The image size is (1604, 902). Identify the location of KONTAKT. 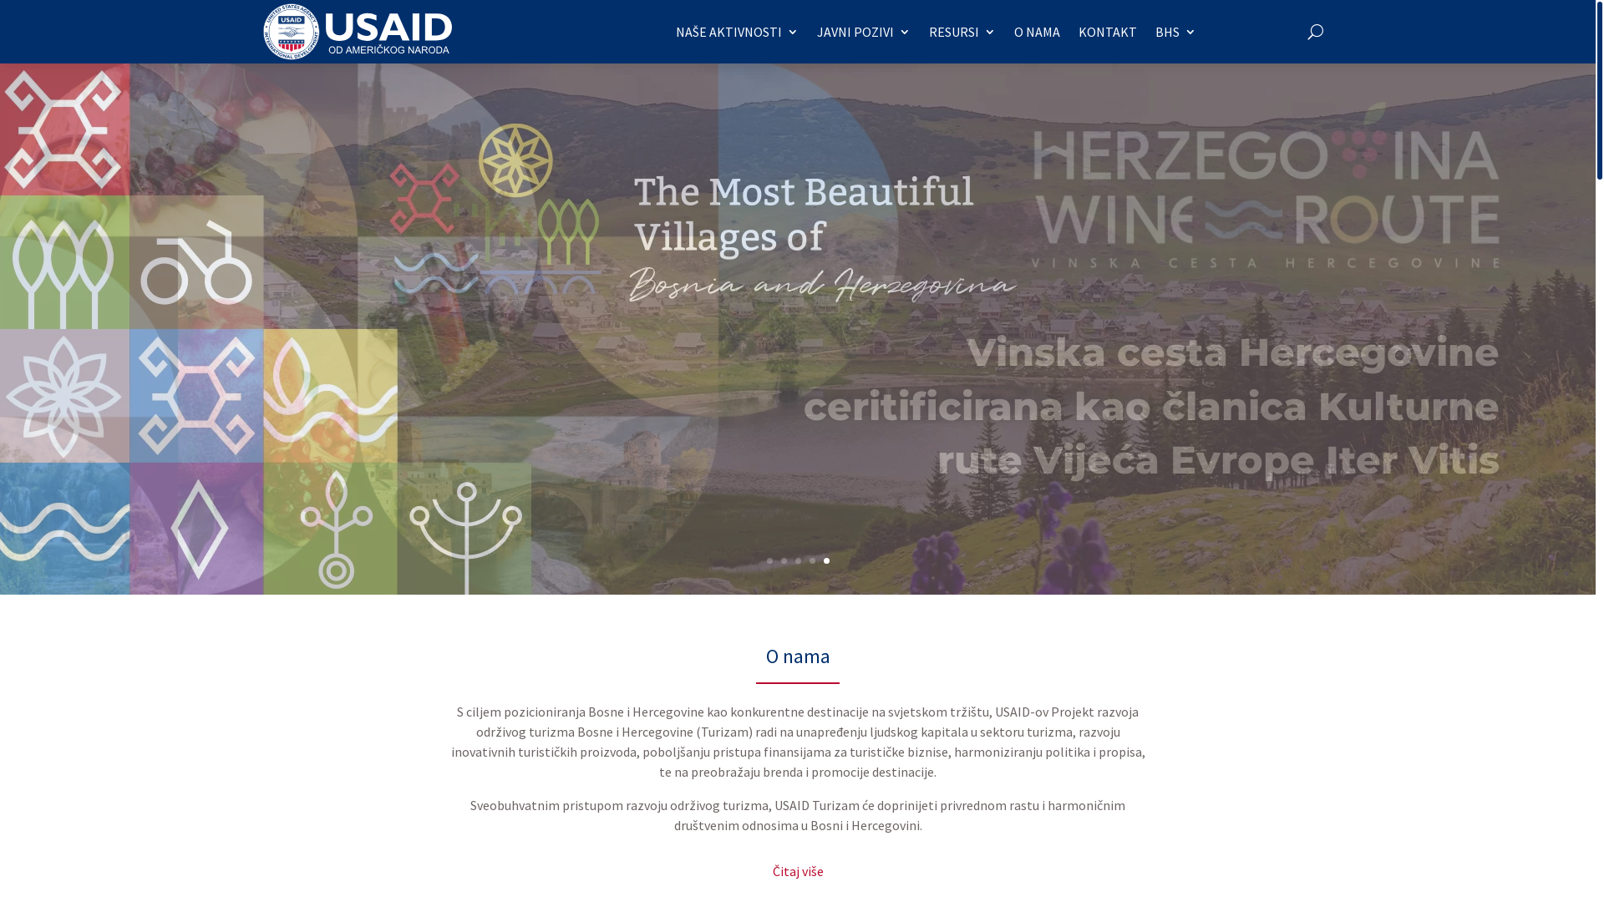
(1108, 32).